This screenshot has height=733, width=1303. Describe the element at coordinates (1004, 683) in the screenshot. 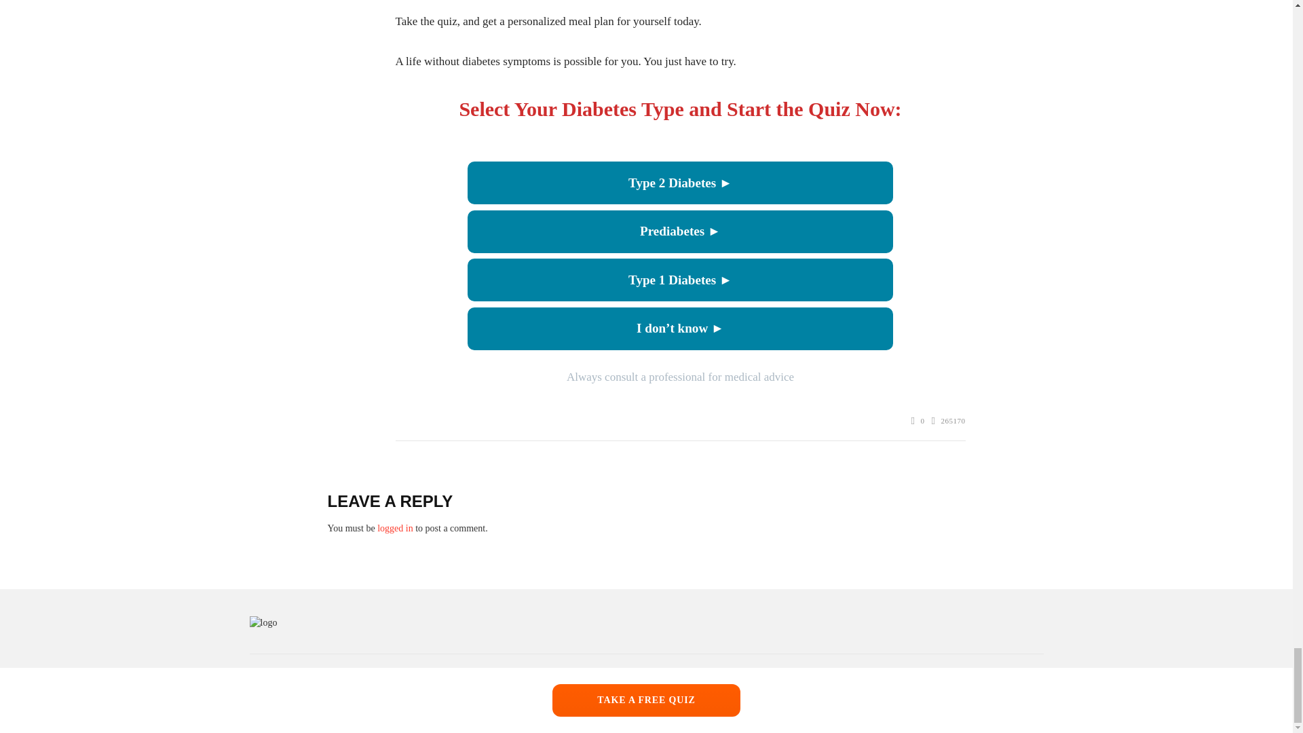

I see `MEDICAL TEAM` at that location.